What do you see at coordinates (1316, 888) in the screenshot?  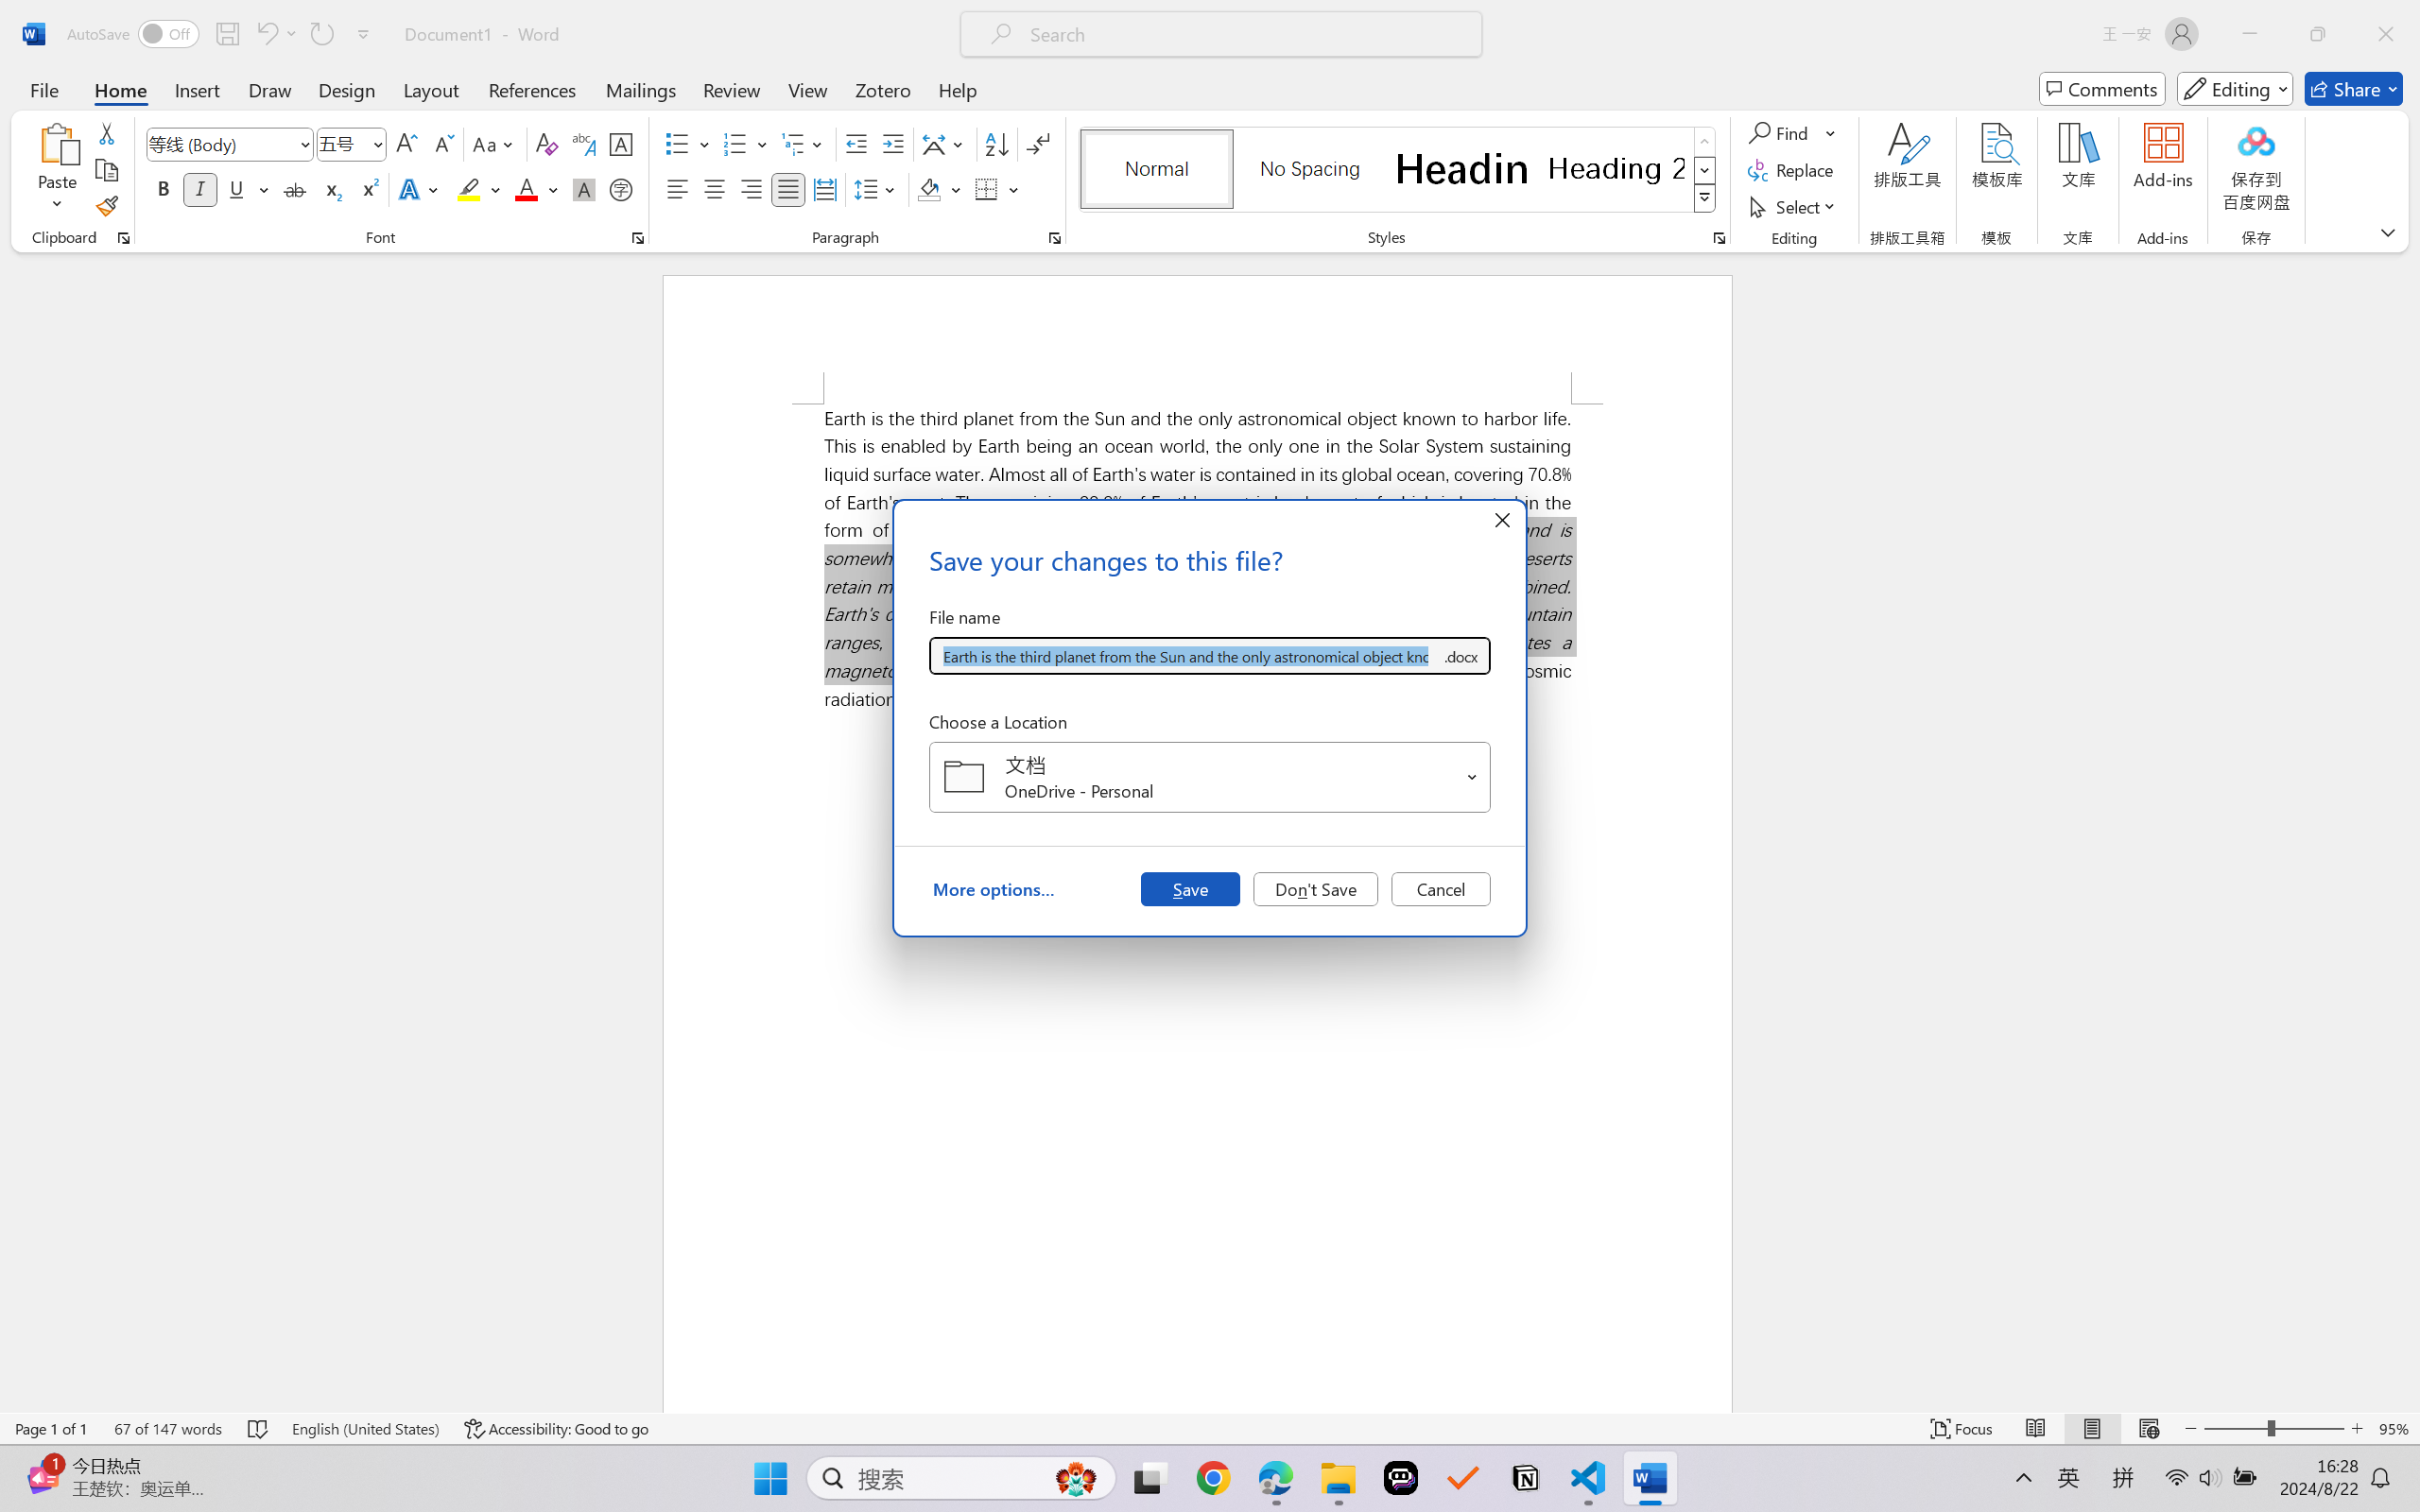 I see `Don't Save` at bounding box center [1316, 888].